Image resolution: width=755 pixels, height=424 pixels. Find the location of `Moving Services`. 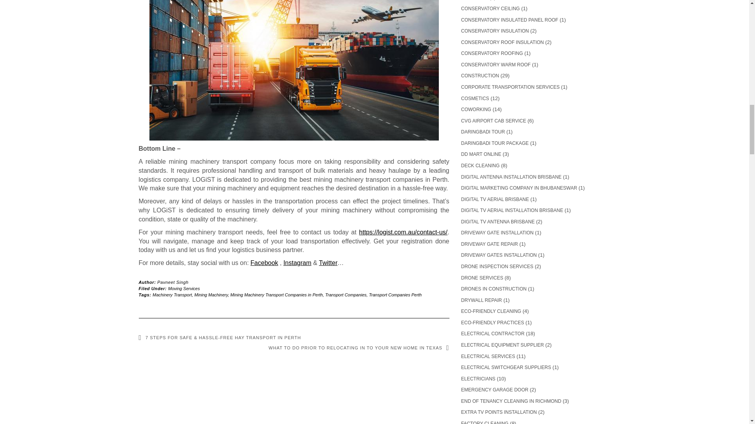

Moving Services is located at coordinates (184, 288).